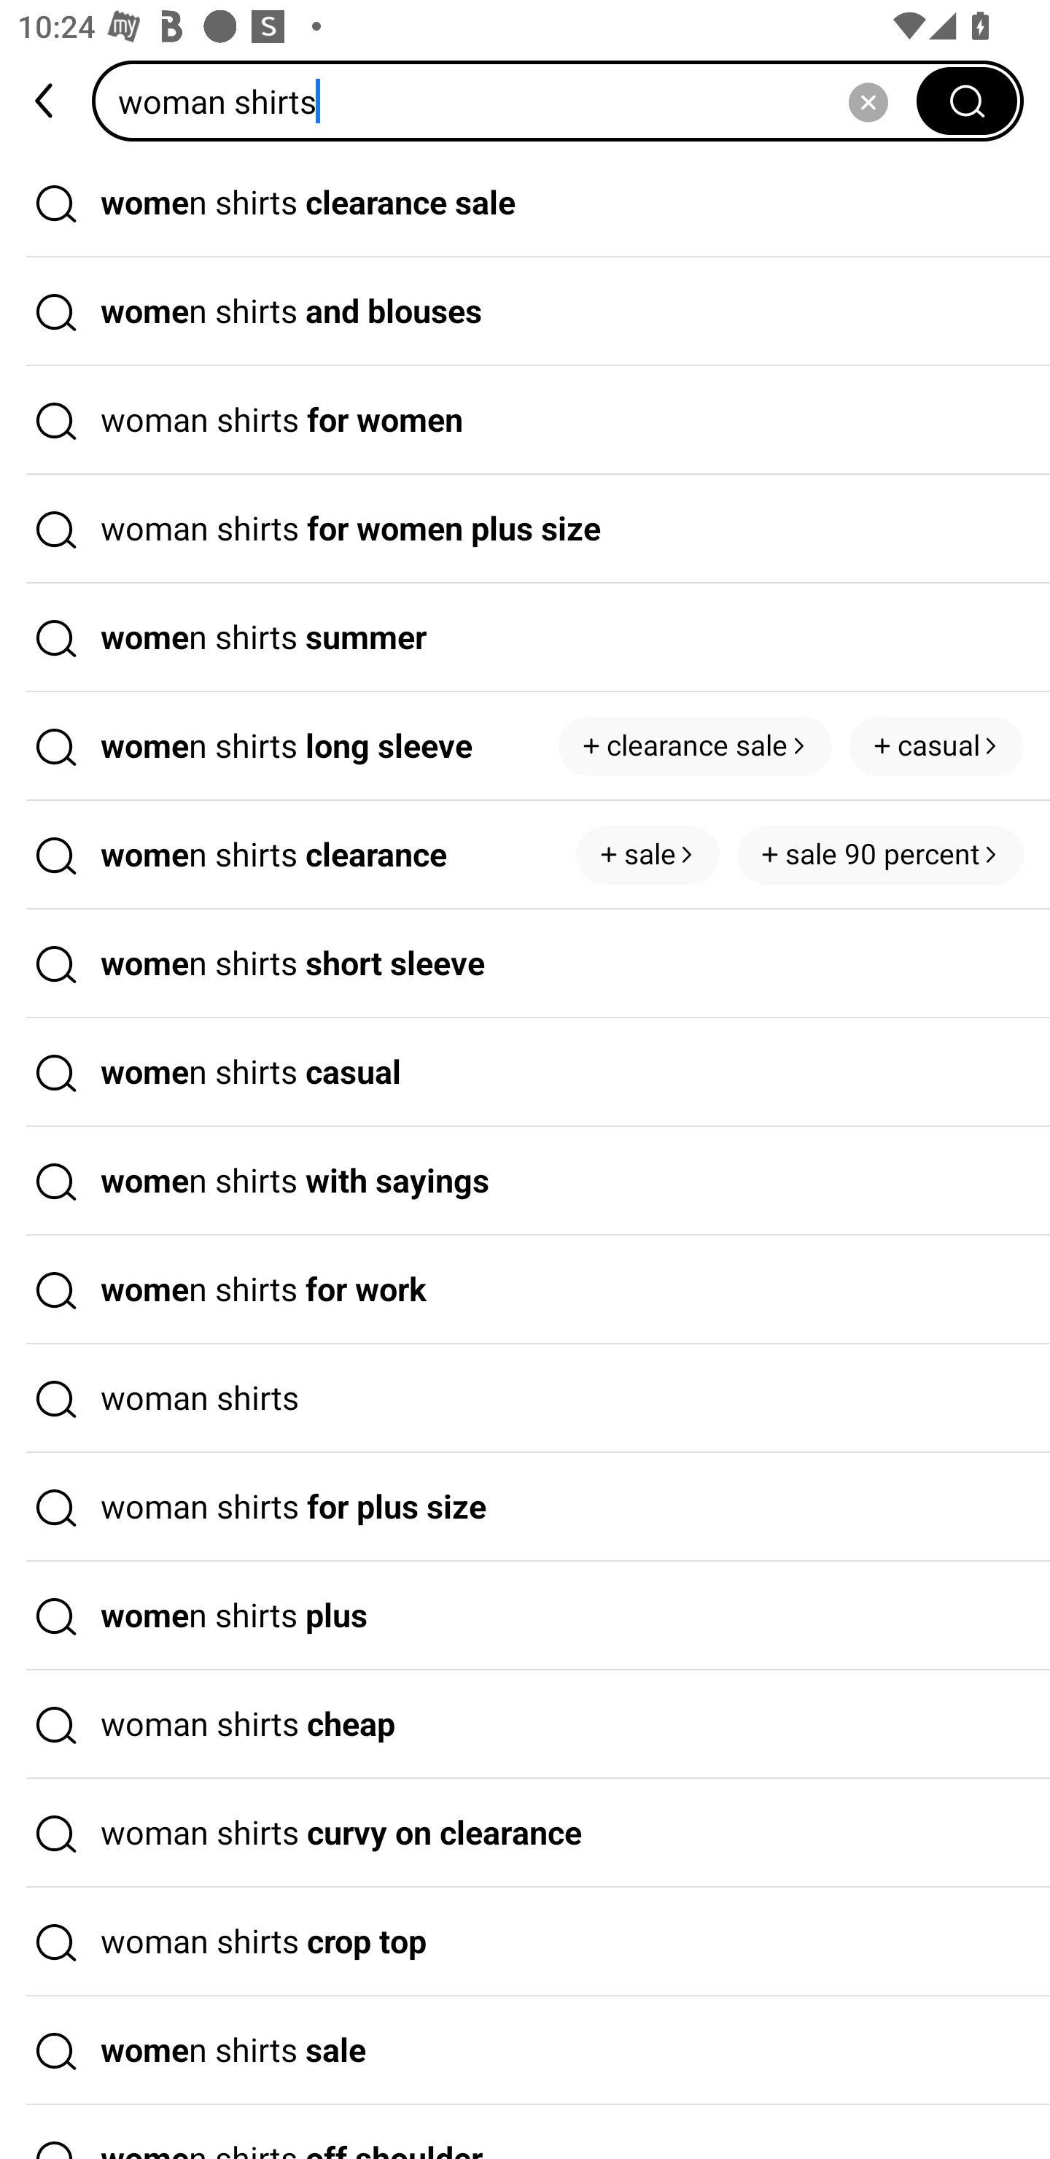  What do you see at coordinates (525, 855) in the screenshot?
I see `women shirts clearance sale sale 90 percent` at bounding box center [525, 855].